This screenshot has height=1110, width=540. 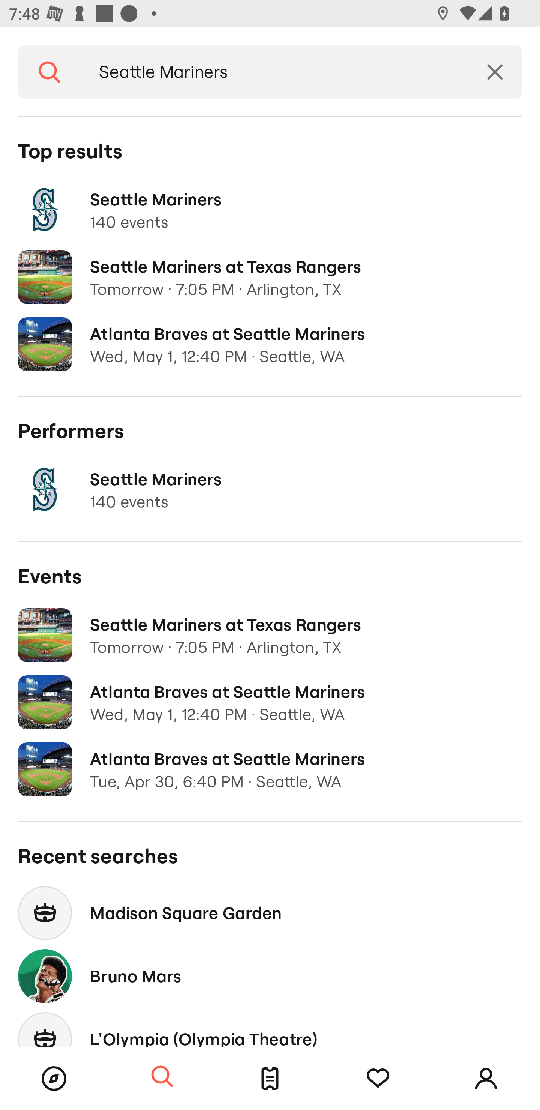 I want to click on Search, so click(x=49, y=72).